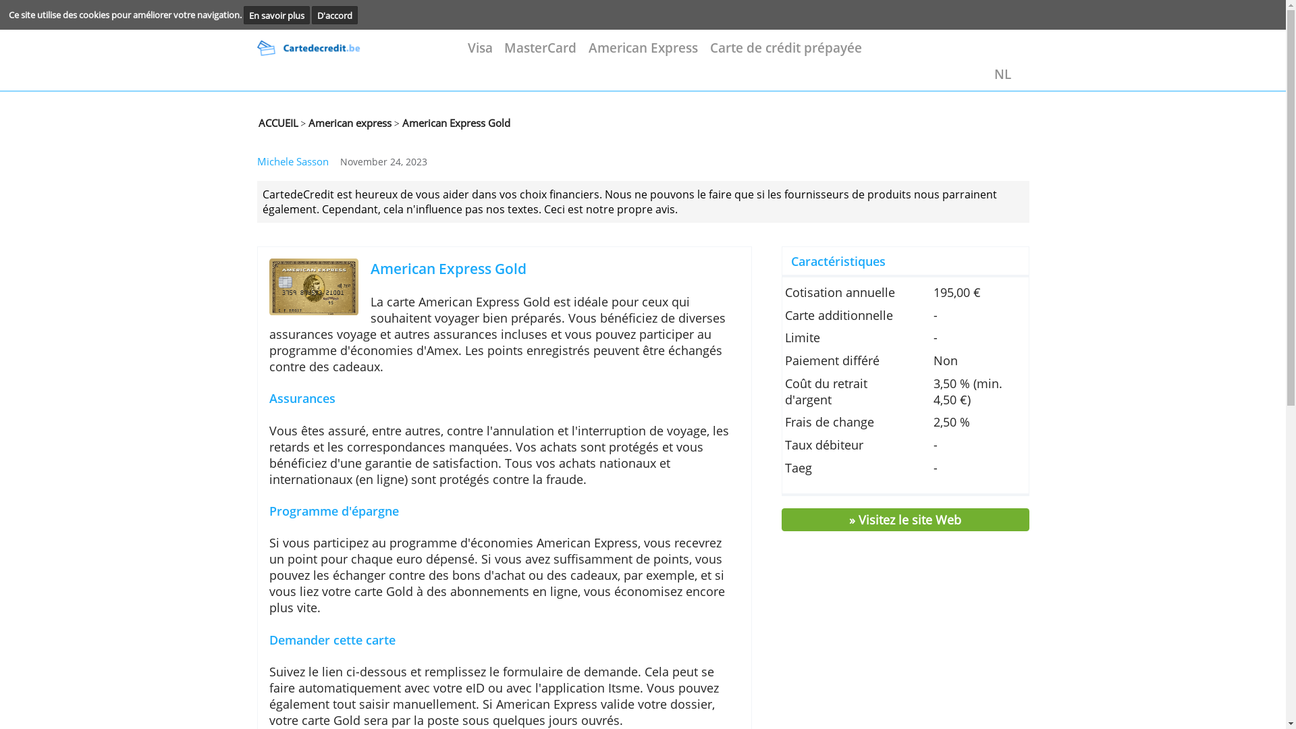  Describe the element at coordinates (545, 54) in the screenshot. I see `Visa` at that location.